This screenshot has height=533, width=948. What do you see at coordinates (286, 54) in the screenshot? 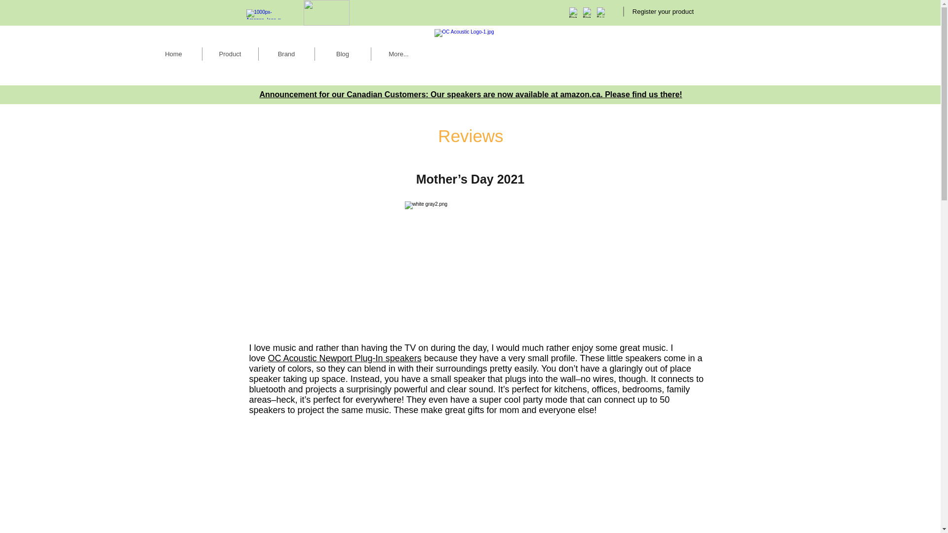
I see `Brand` at bounding box center [286, 54].